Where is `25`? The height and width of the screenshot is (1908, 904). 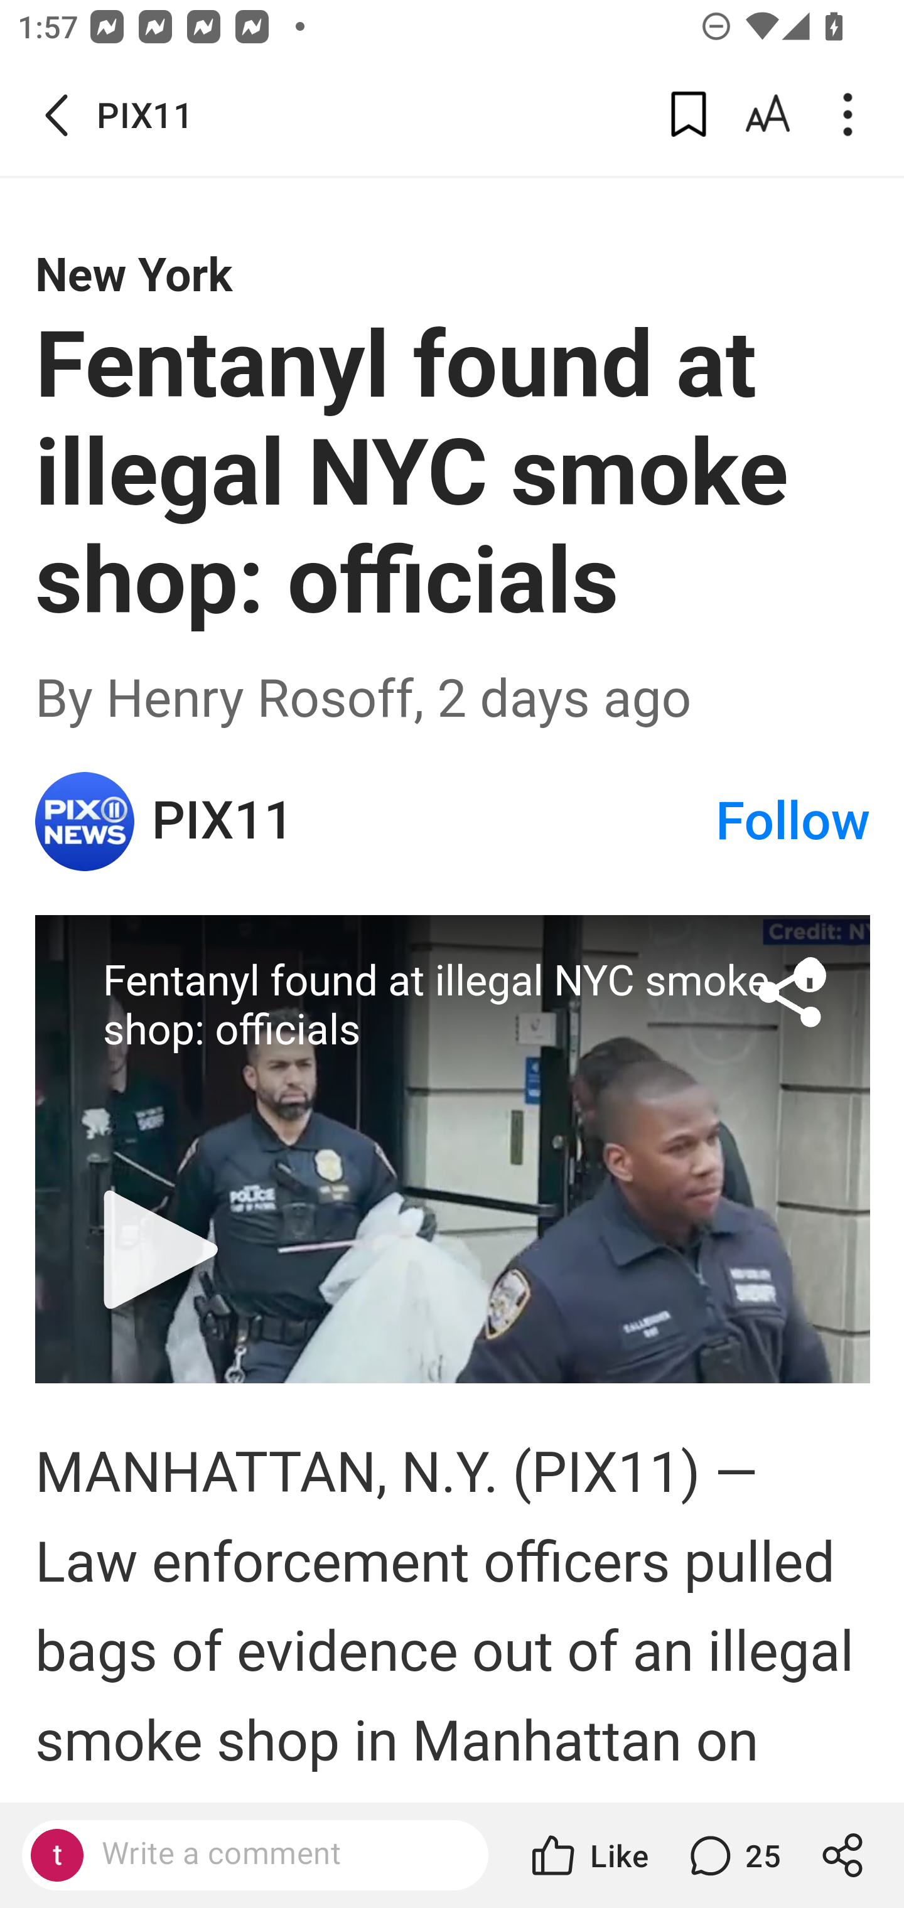 25 is located at coordinates (732, 1855).